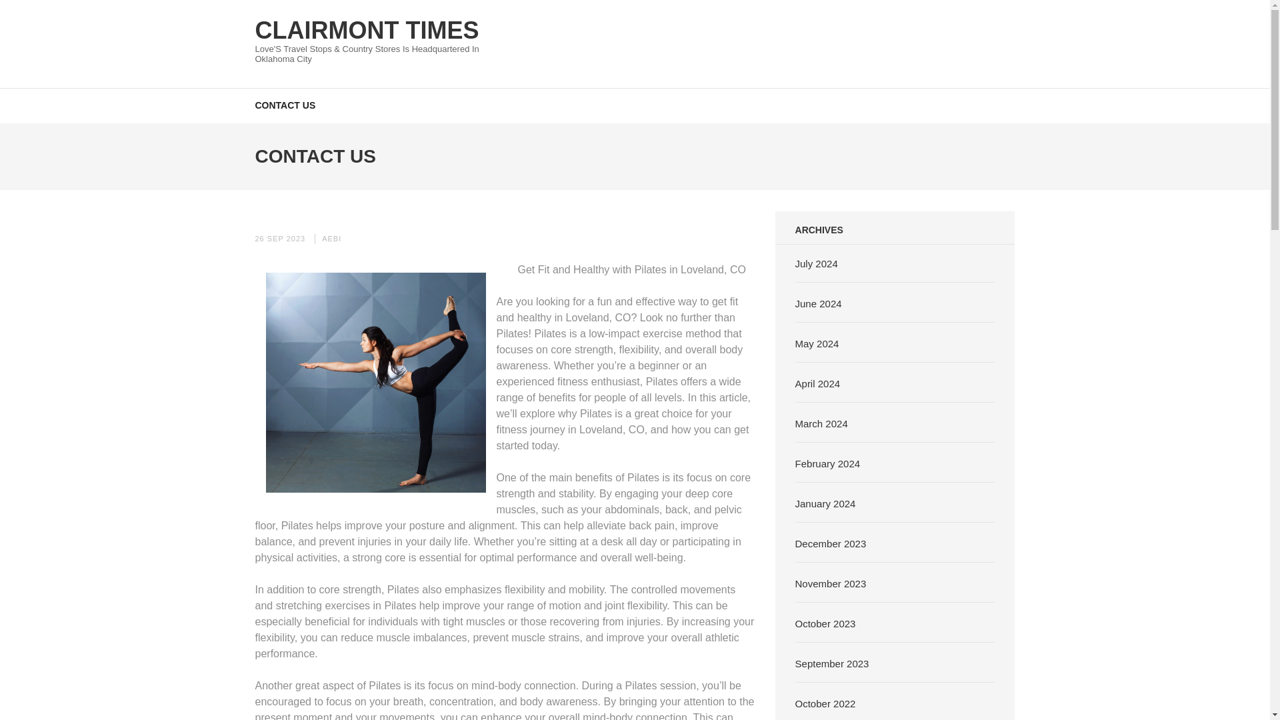 The image size is (1280, 720). I want to click on September 2023, so click(832, 663).